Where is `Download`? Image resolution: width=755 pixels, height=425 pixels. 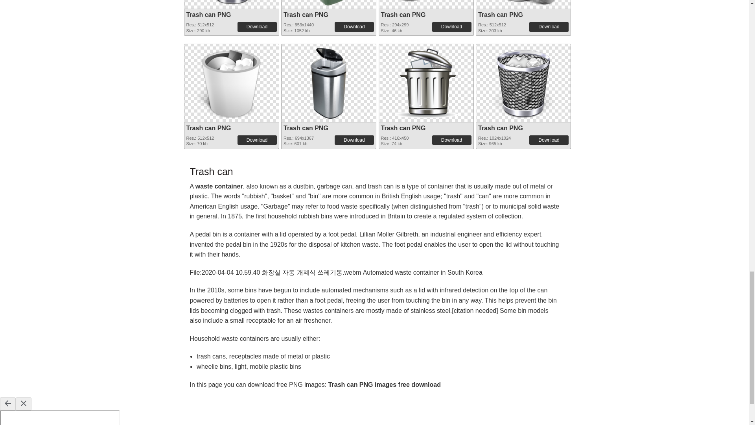 Download is located at coordinates (451, 27).